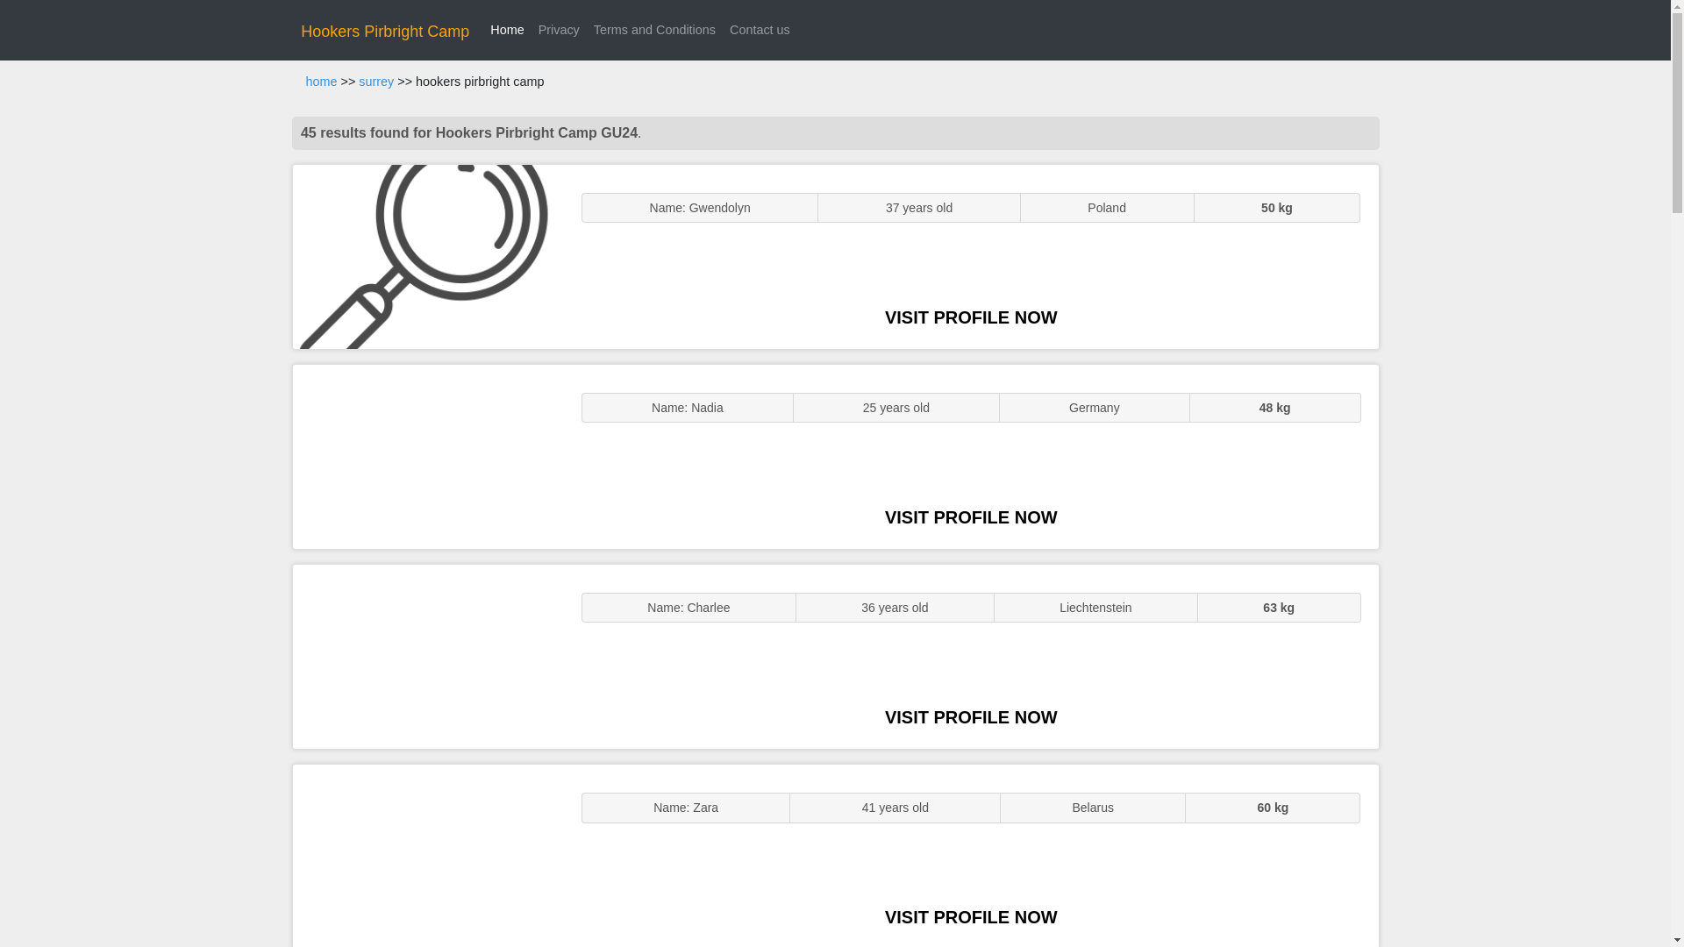 Image resolution: width=1684 pixels, height=947 pixels. I want to click on  ENGLISH STUNNER, so click(428, 256).